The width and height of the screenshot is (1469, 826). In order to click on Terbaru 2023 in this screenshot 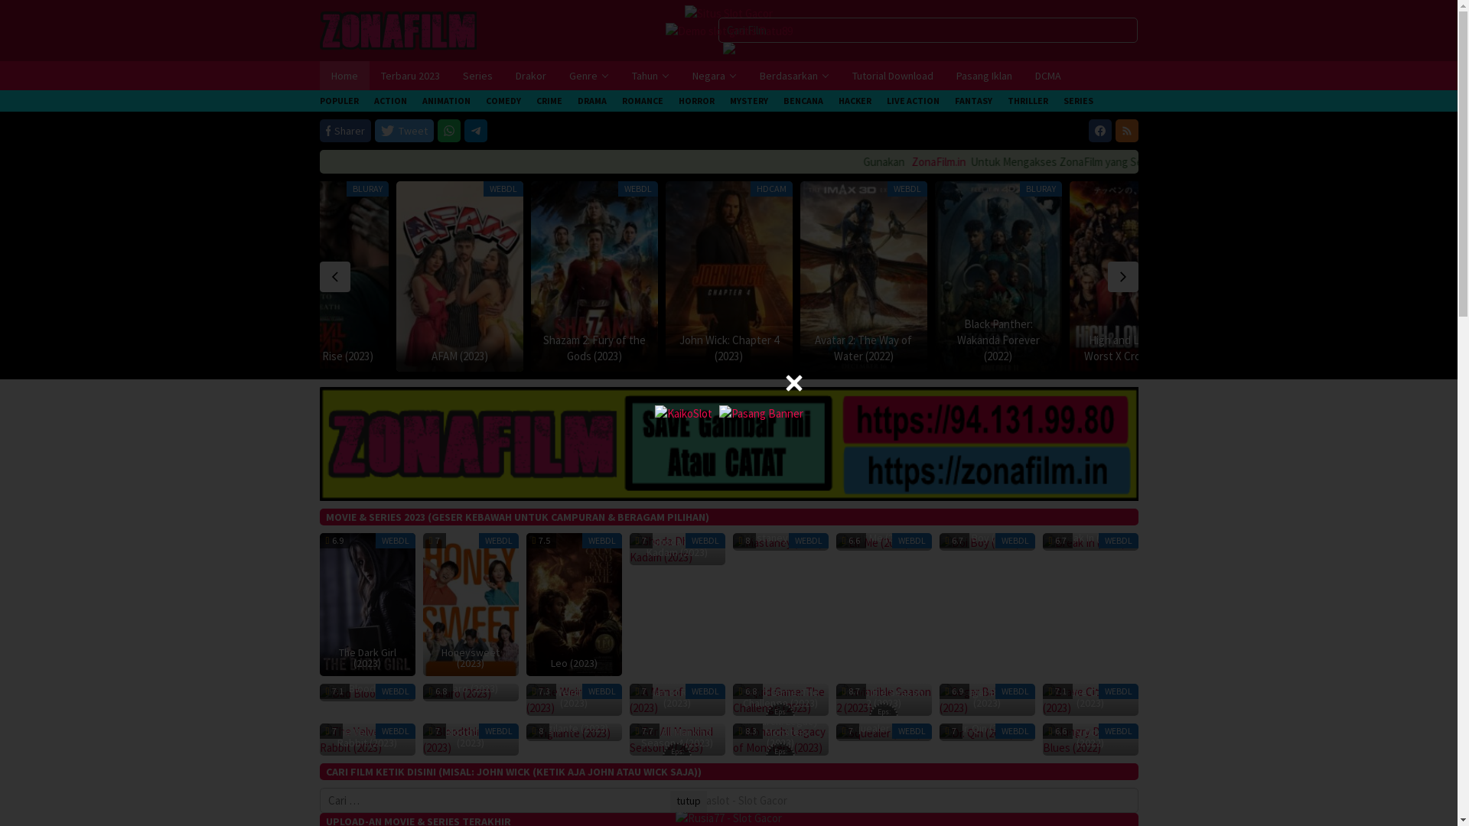, I will do `click(410, 76)`.